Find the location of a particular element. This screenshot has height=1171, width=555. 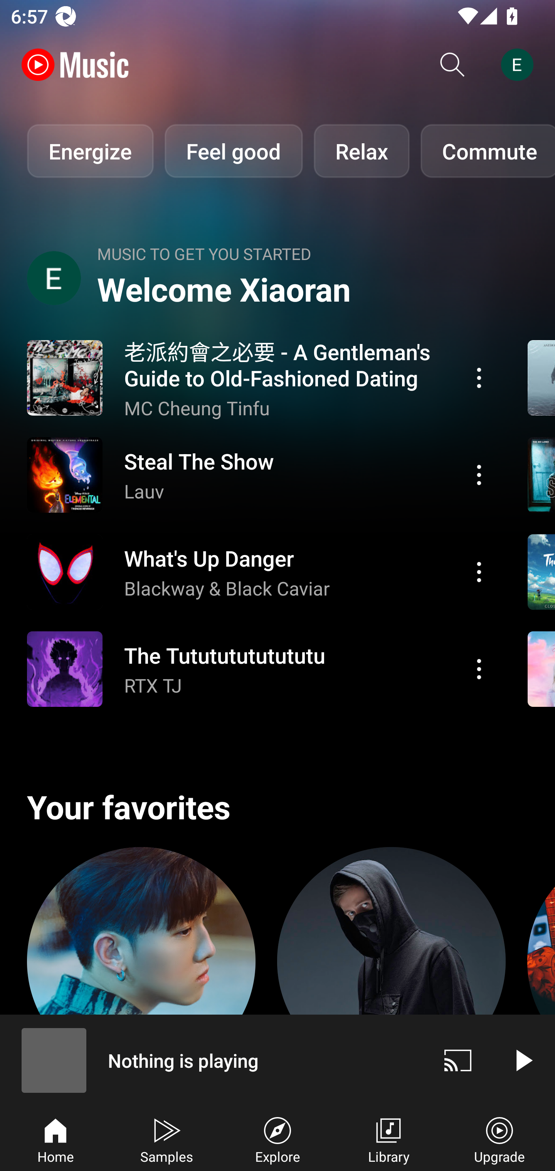

Play video is located at coordinates (523, 1060).